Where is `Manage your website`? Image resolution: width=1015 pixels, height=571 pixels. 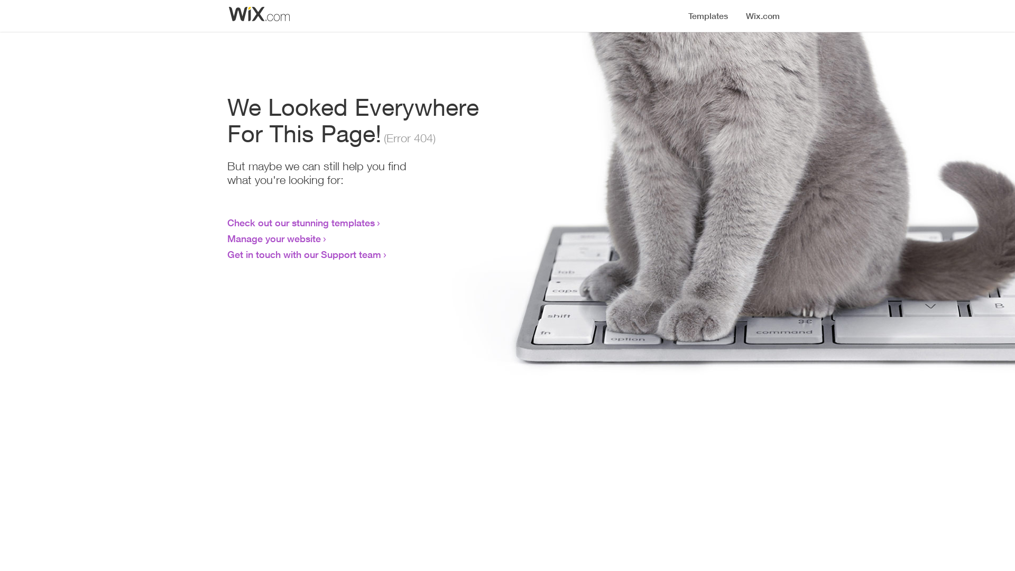
Manage your website is located at coordinates (274, 238).